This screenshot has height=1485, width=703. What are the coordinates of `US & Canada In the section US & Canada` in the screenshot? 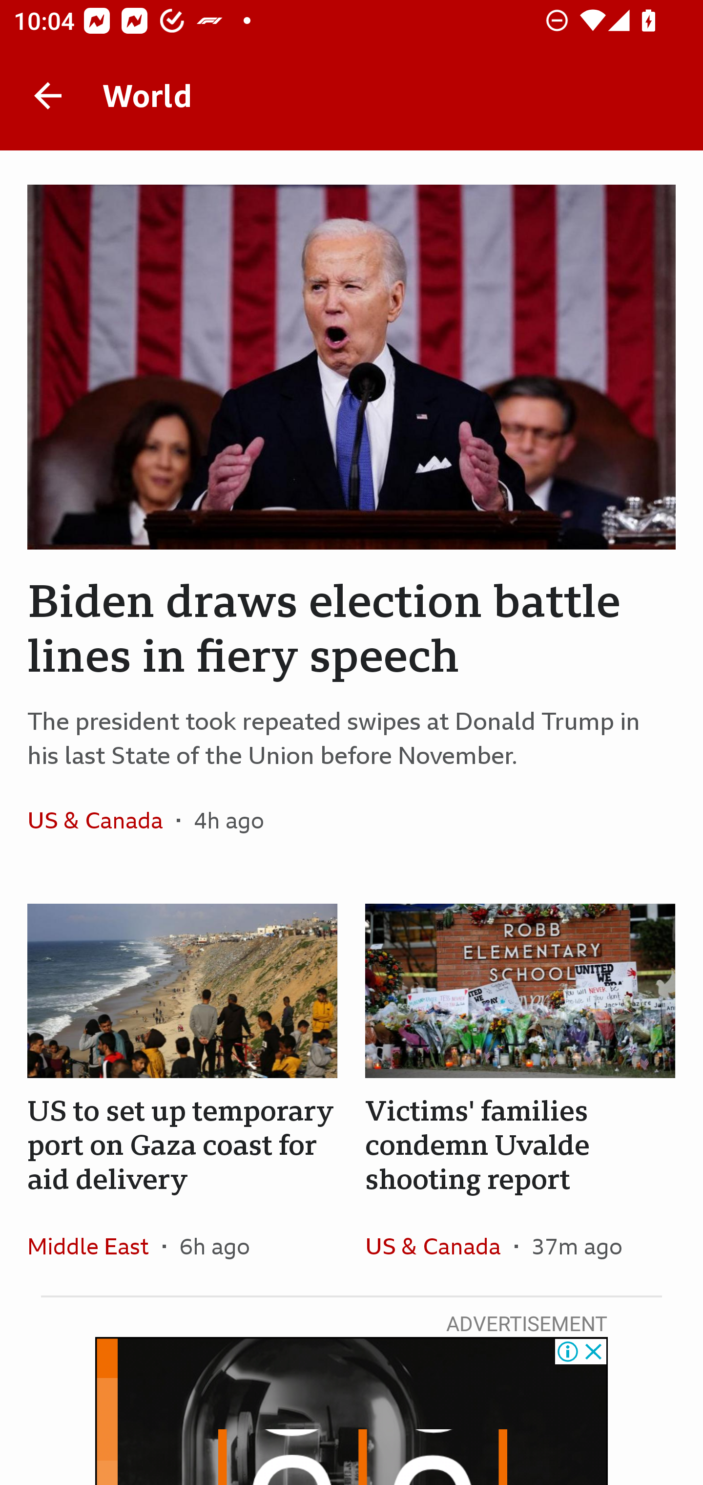 It's located at (439, 1246).